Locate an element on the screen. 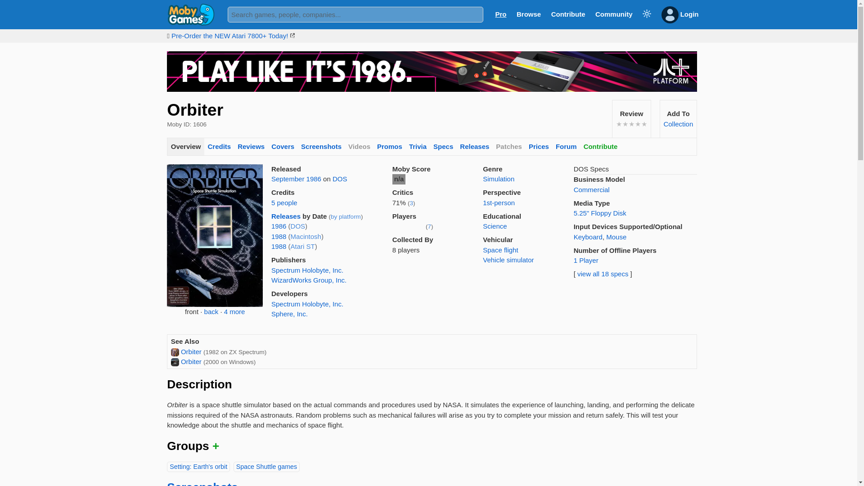 The image size is (864, 486). Collection is located at coordinates (678, 124).